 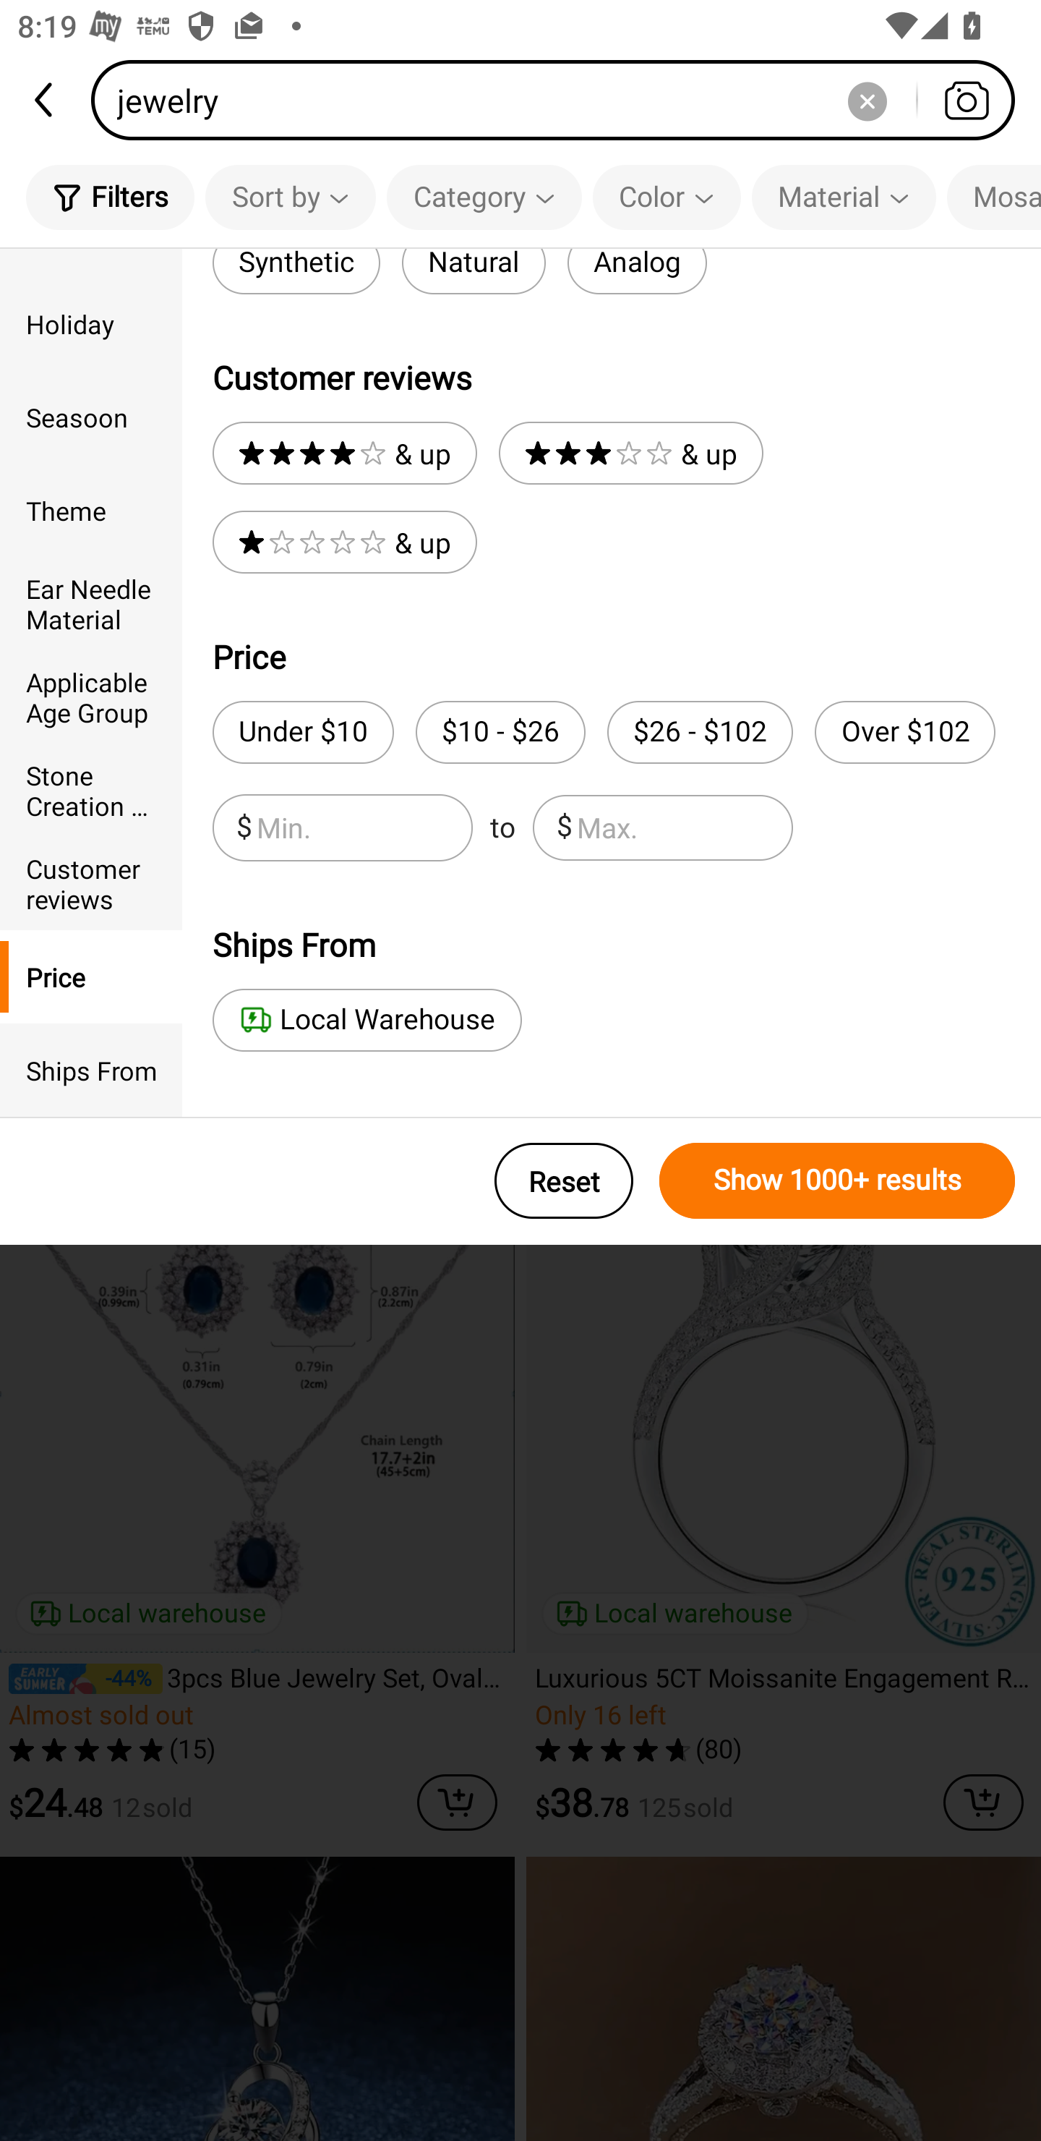 I want to click on Category, so click(x=484, y=197).